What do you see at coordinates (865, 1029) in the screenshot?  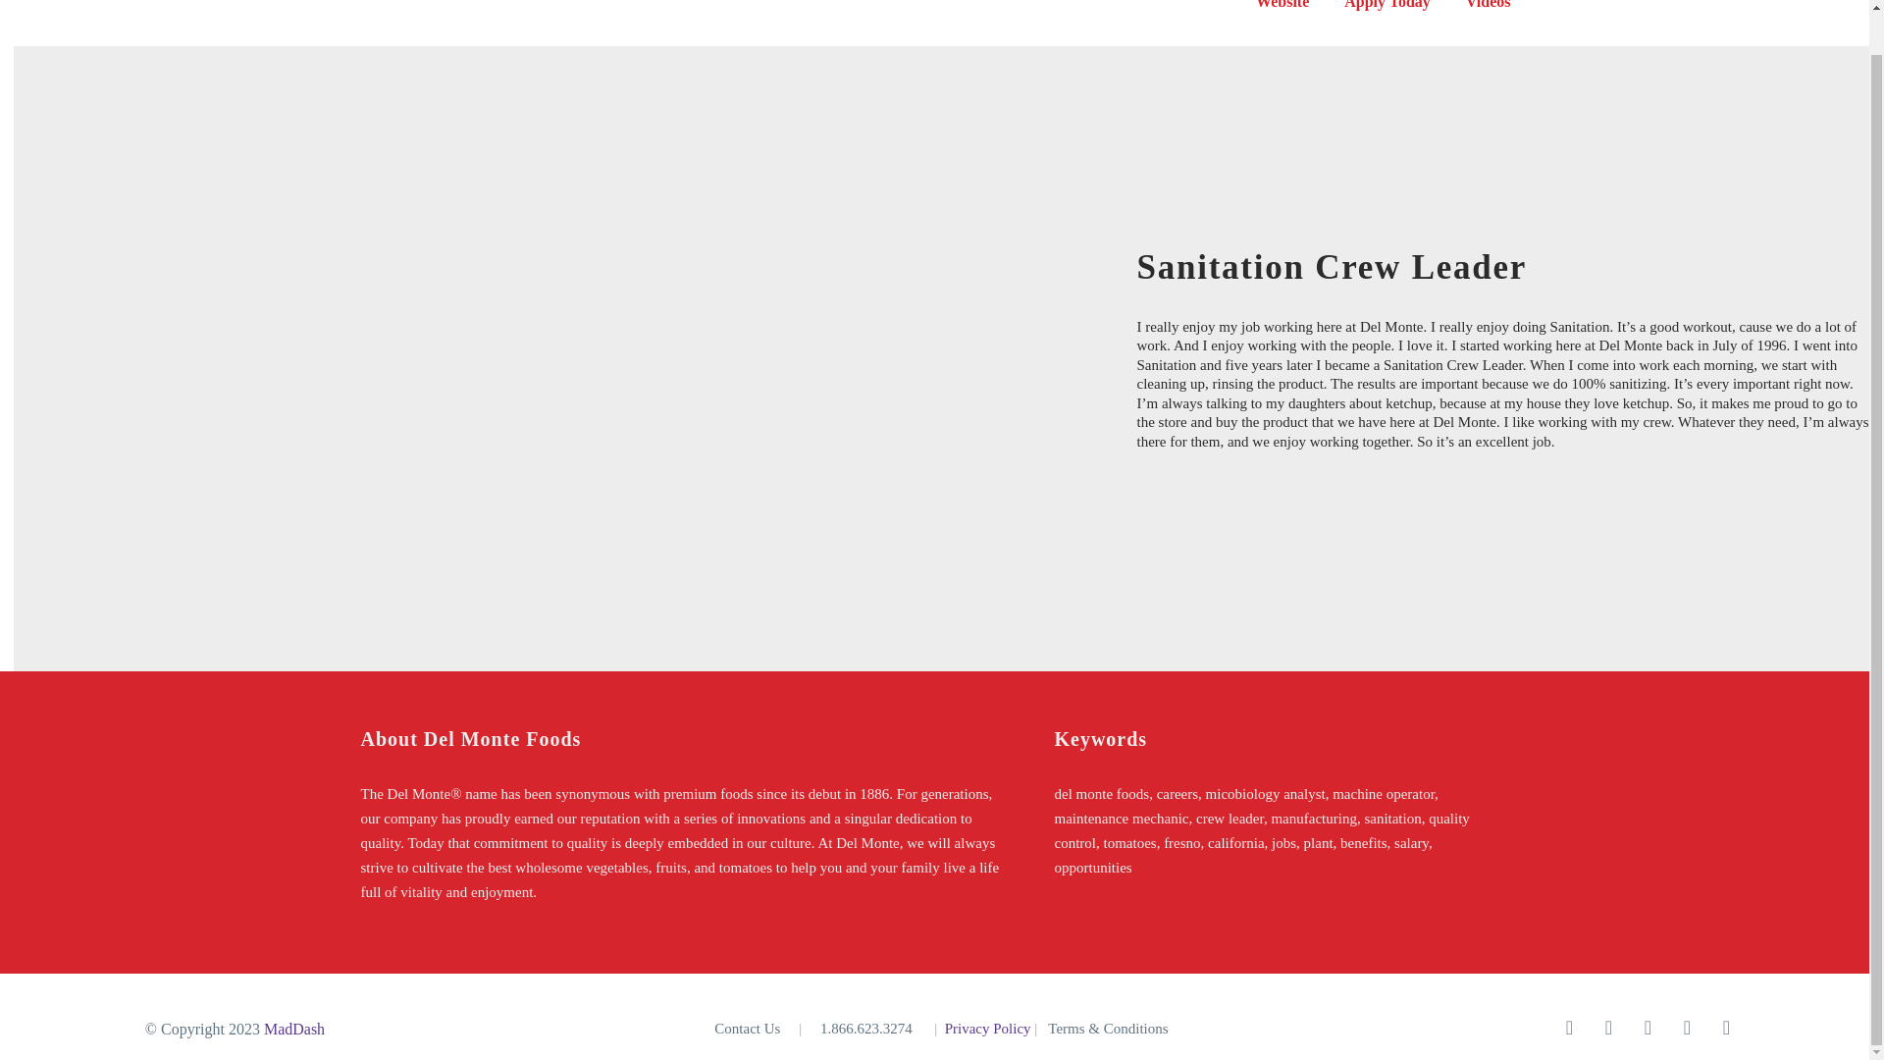 I see `1.866.623.3274` at bounding box center [865, 1029].